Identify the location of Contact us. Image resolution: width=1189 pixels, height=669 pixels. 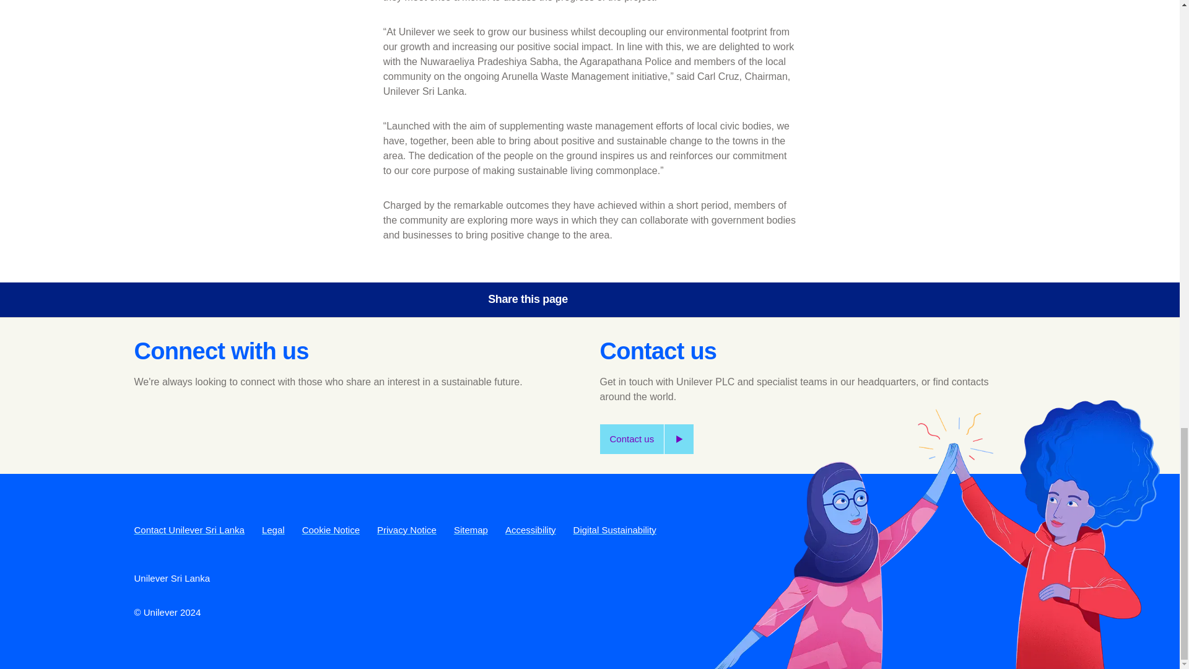
(646, 439).